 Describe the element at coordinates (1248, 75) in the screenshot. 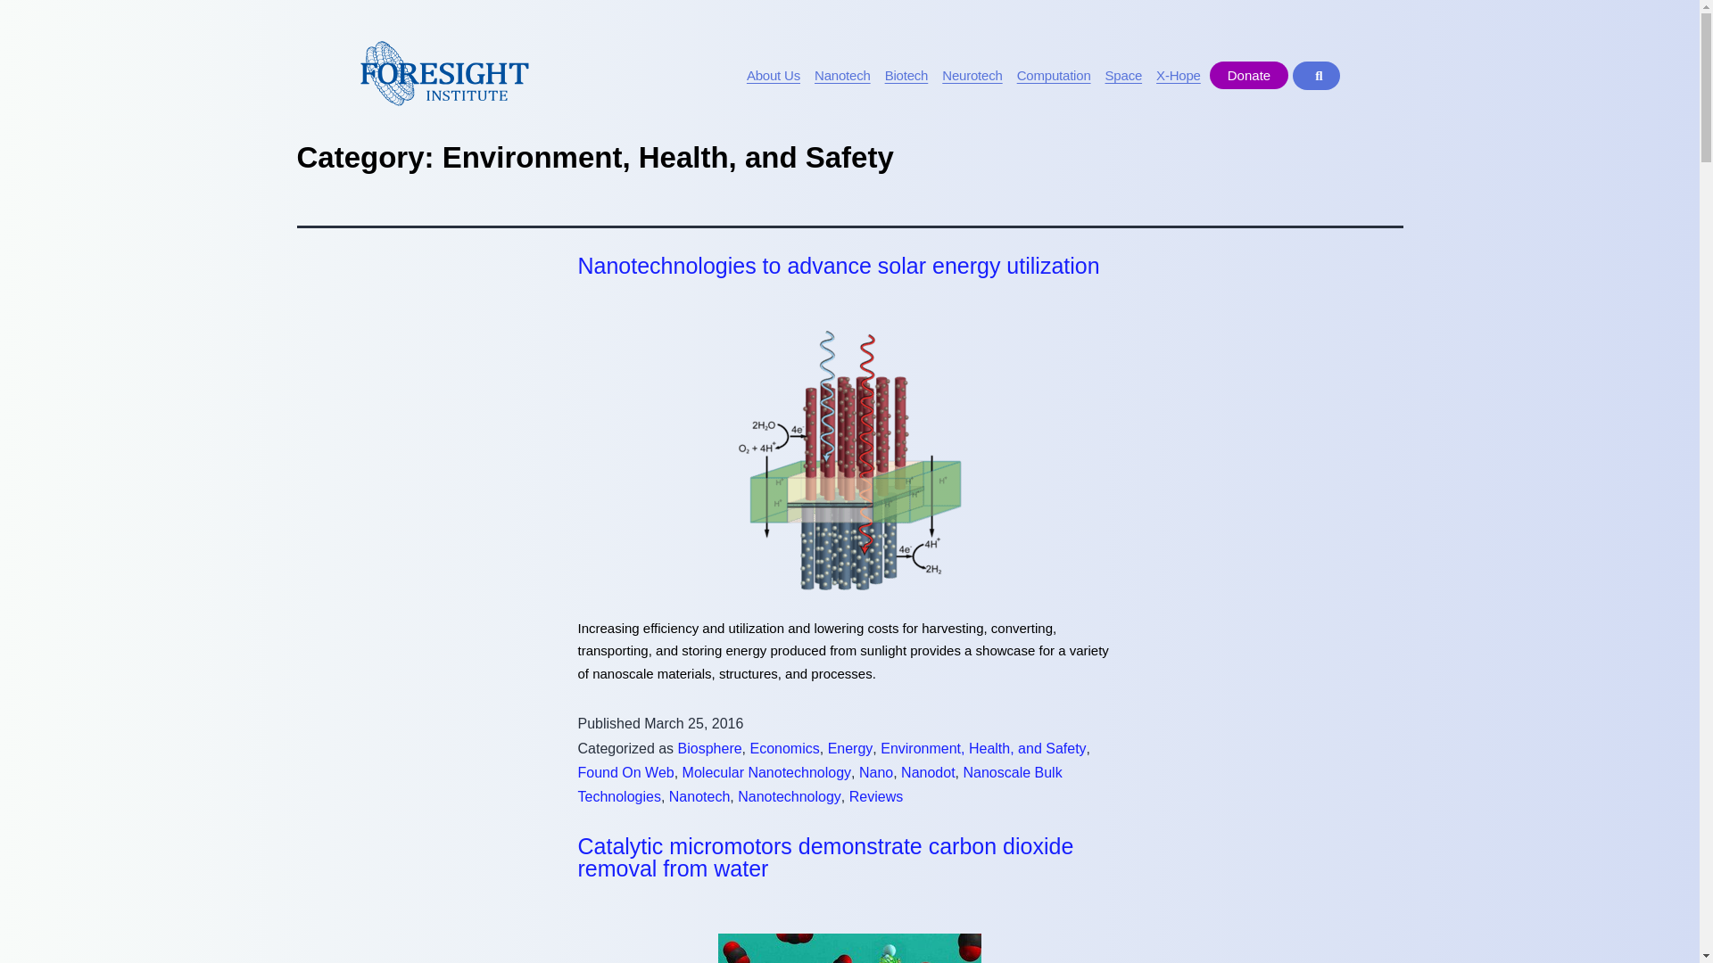

I see `Donate` at that location.